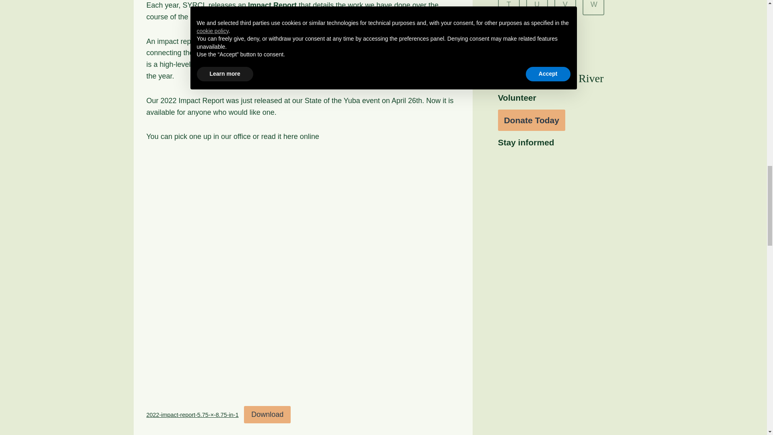  Describe the element at coordinates (267, 414) in the screenshot. I see `Download` at that location.